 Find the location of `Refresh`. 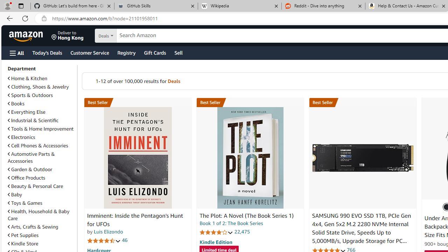

Refresh is located at coordinates (25, 18).